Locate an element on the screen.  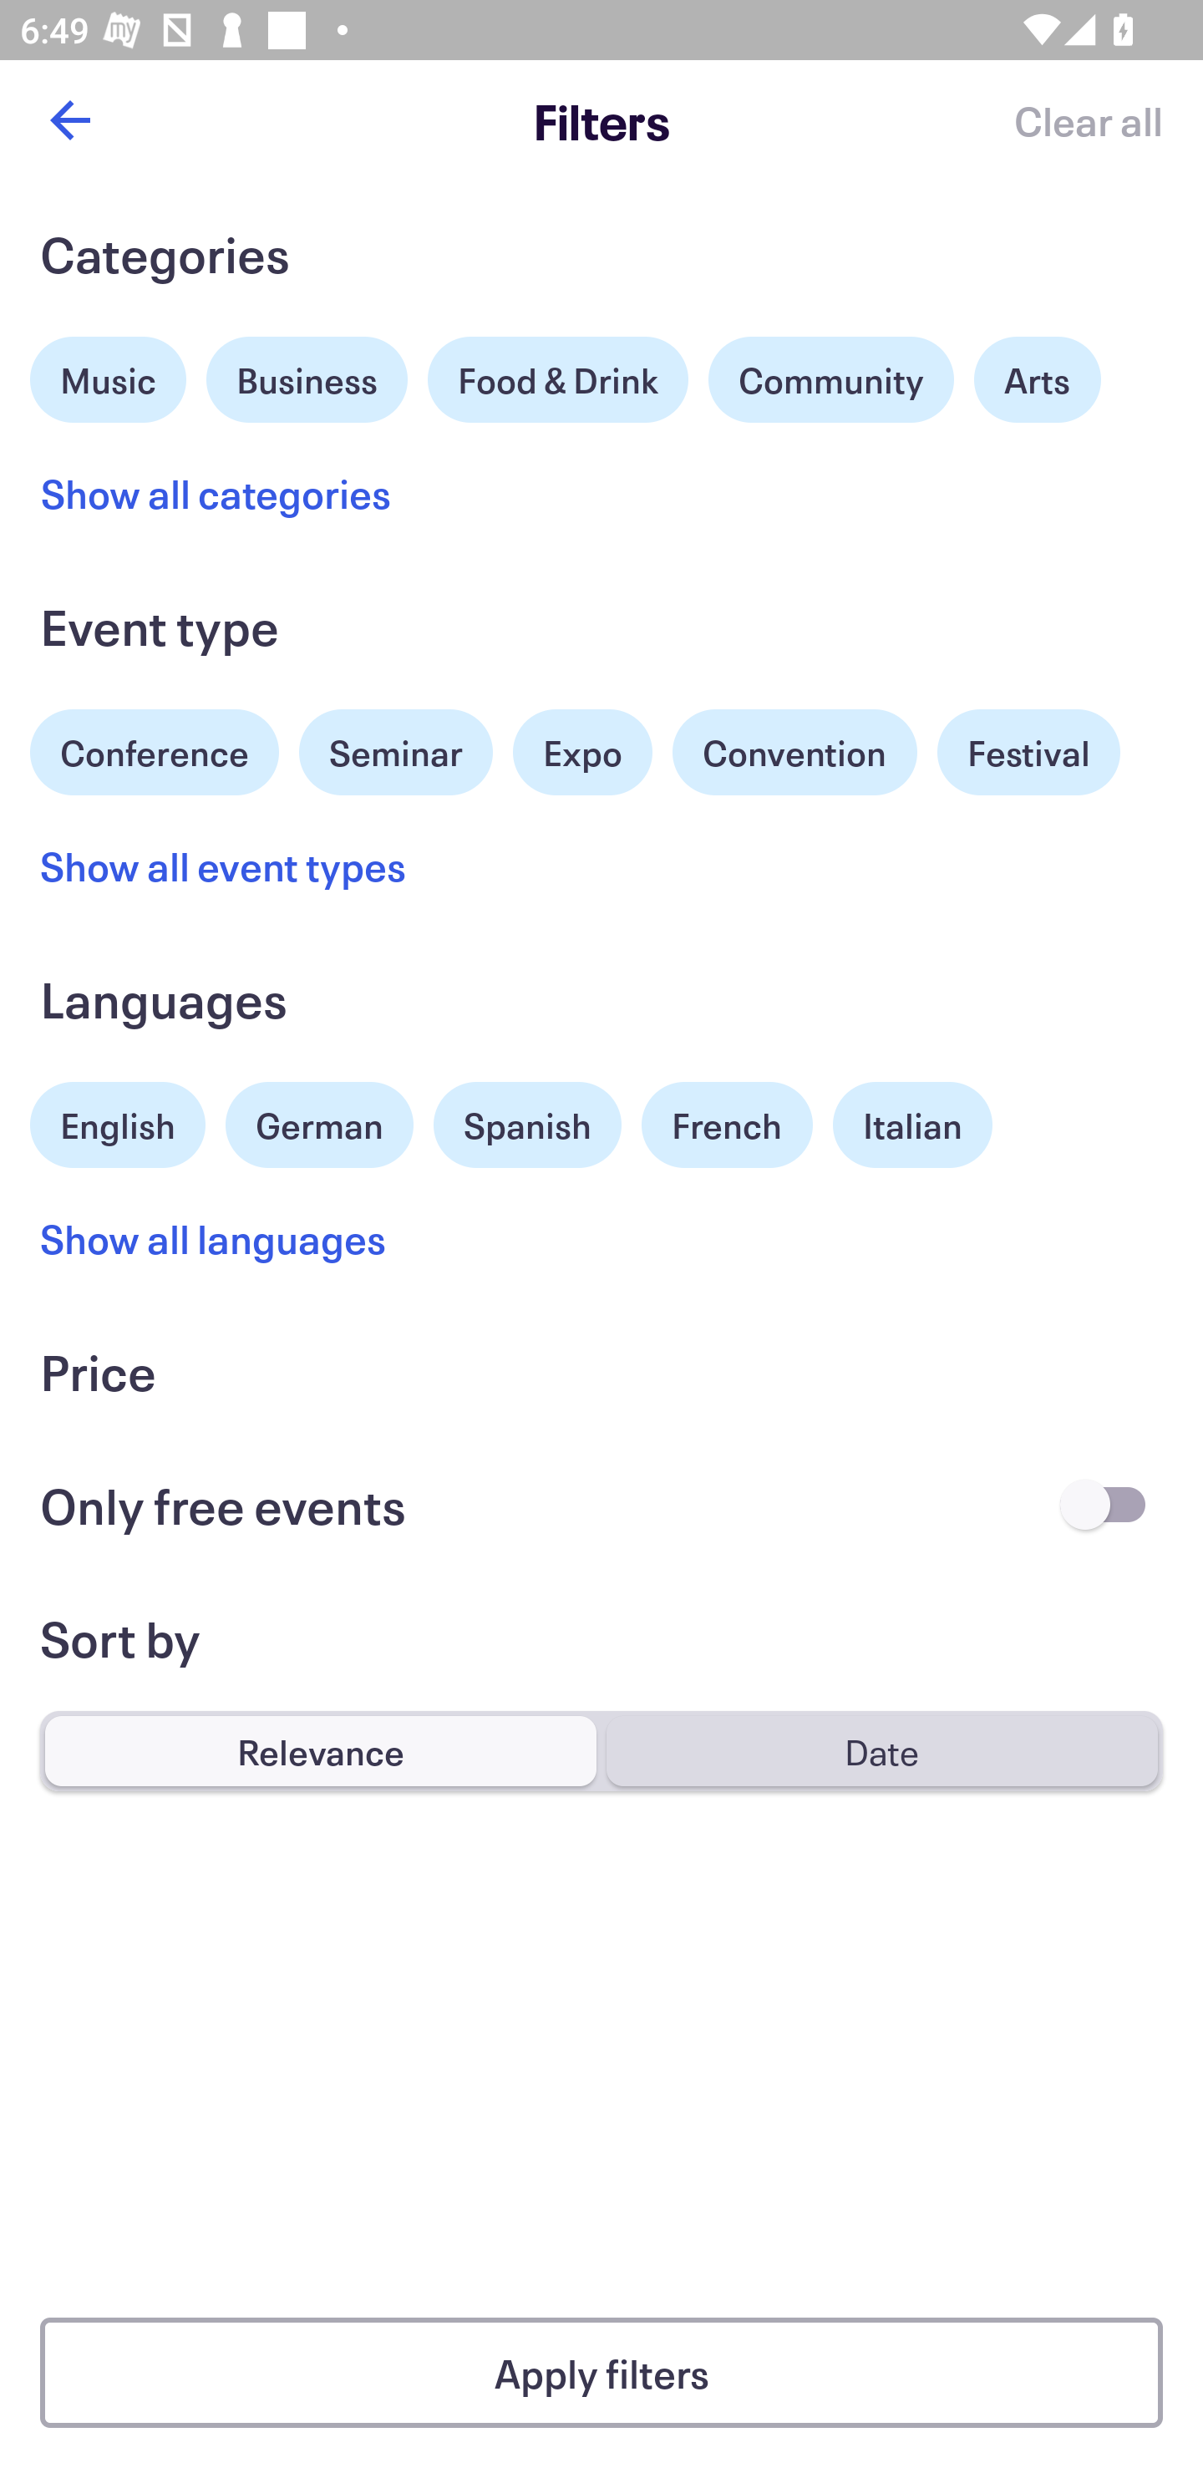
Show all languages is located at coordinates (214, 1237).